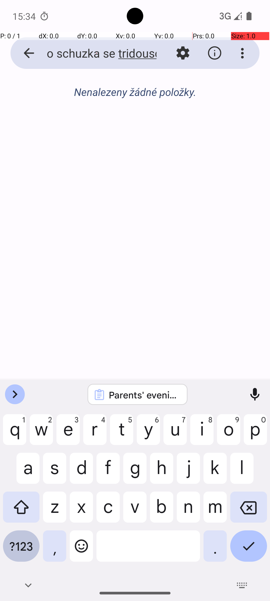  What do you see at coordinates (144, 395) in the screenshot?
I see `Parents' evening at school this Wednesday.` at bounding box center [144, 395].